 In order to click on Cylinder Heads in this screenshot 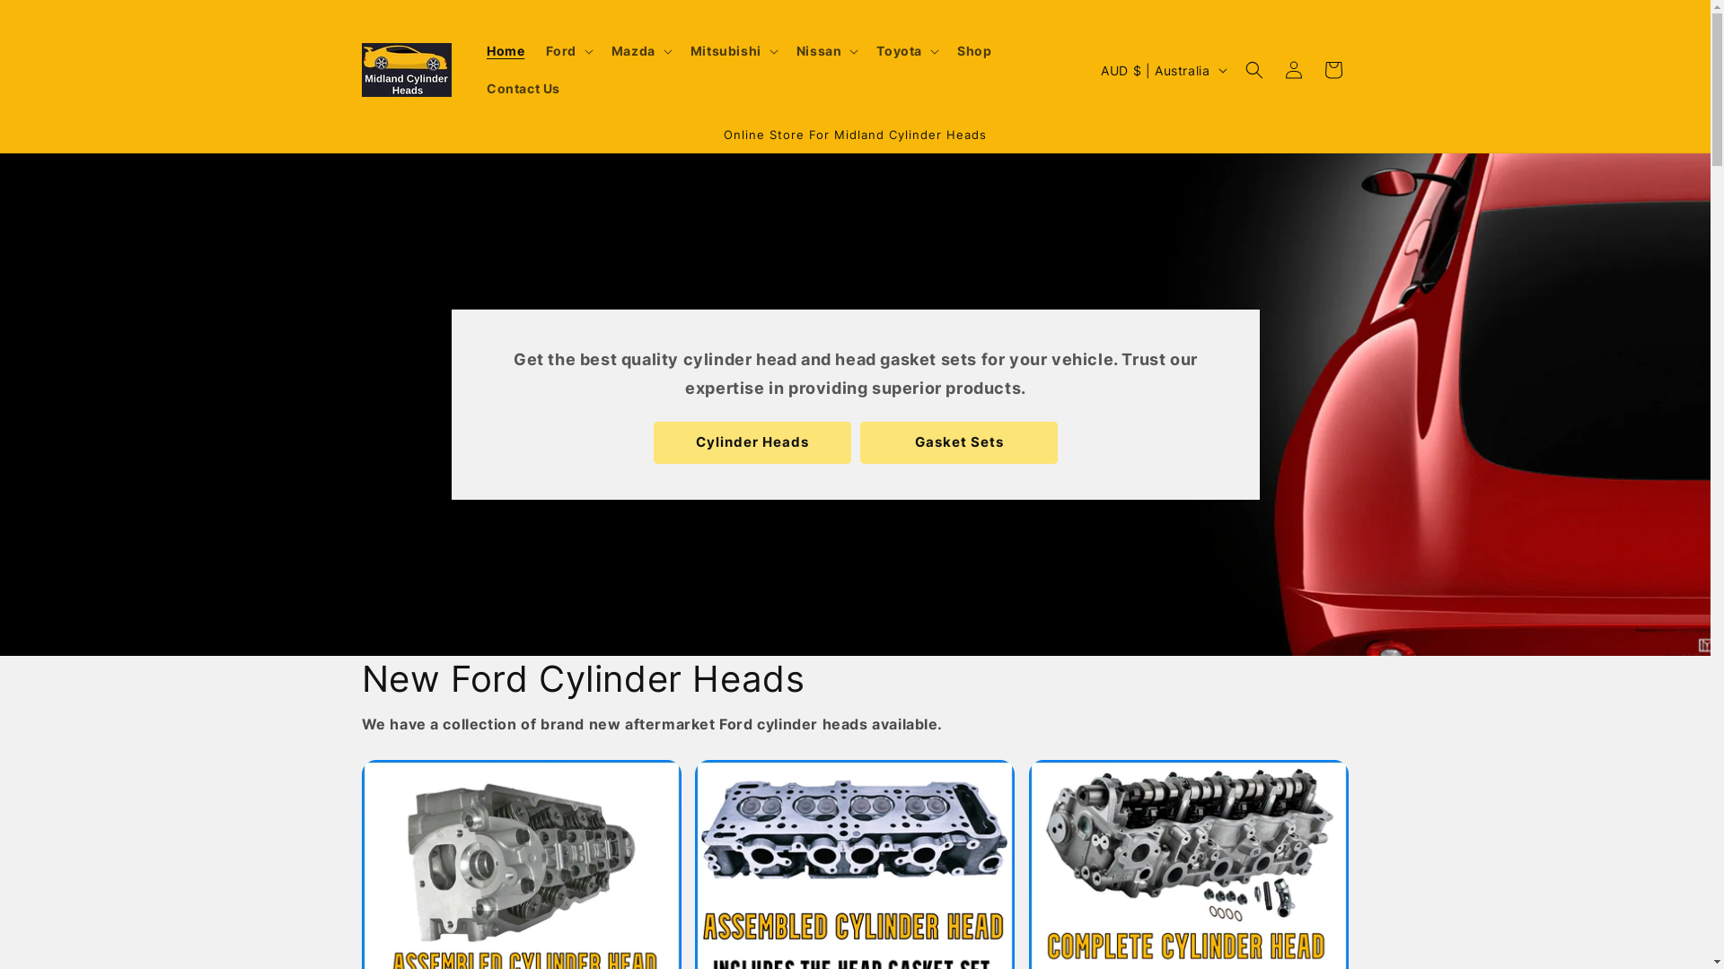, I will do `click(752, 443)`.